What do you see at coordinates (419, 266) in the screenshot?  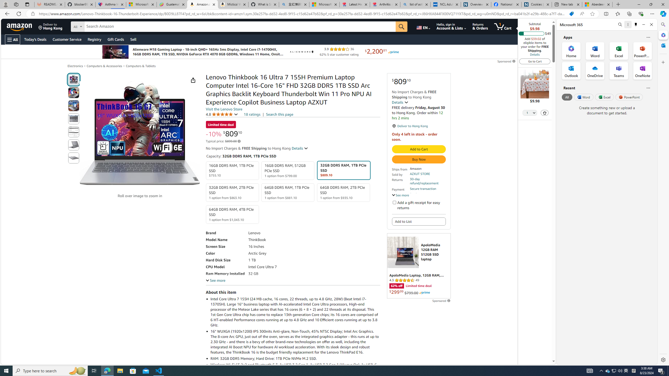 I see `Sponsored ad` at bounding box center [419, 266].